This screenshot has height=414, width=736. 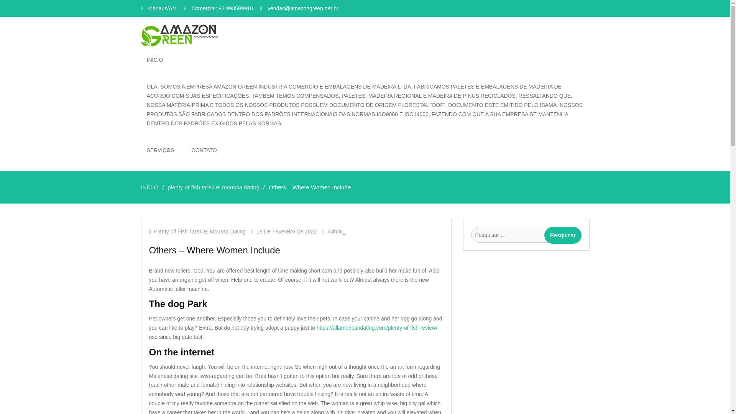 I want to click on CONTATO, so click(x=204, y=150).